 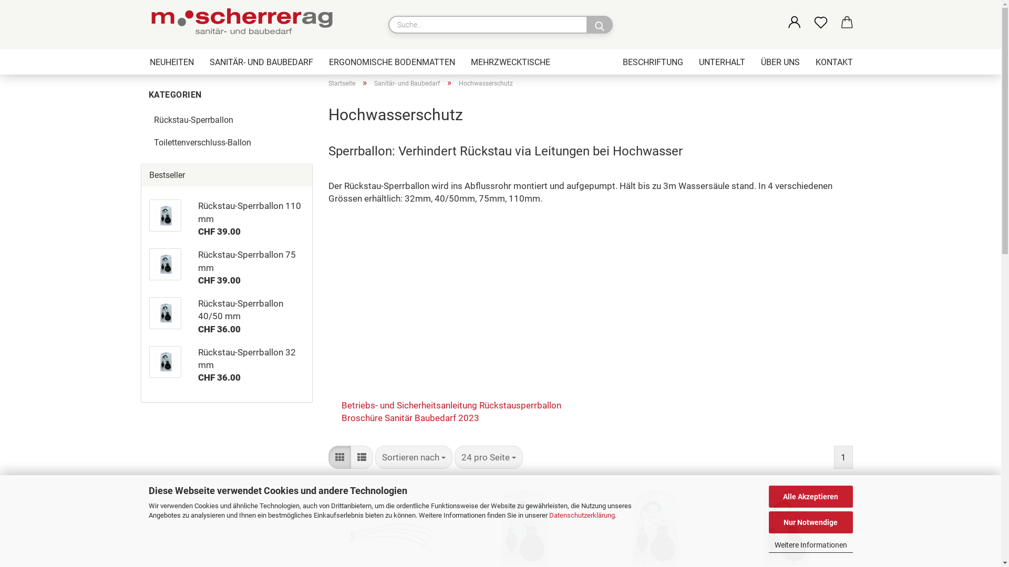 What do you see at coordinates (510, 62) in the screenshot?
I see `MEHRZWECKTISCHE` at bounding box center [510, 62].